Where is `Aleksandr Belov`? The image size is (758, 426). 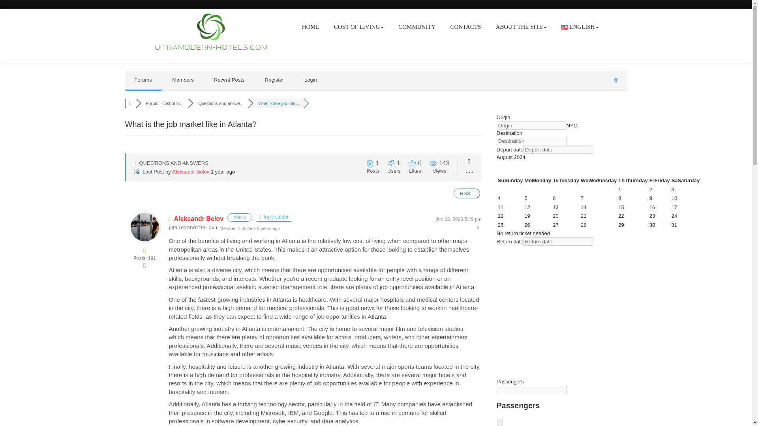
Aleksandr Belov is located at coordinates (199, 219).